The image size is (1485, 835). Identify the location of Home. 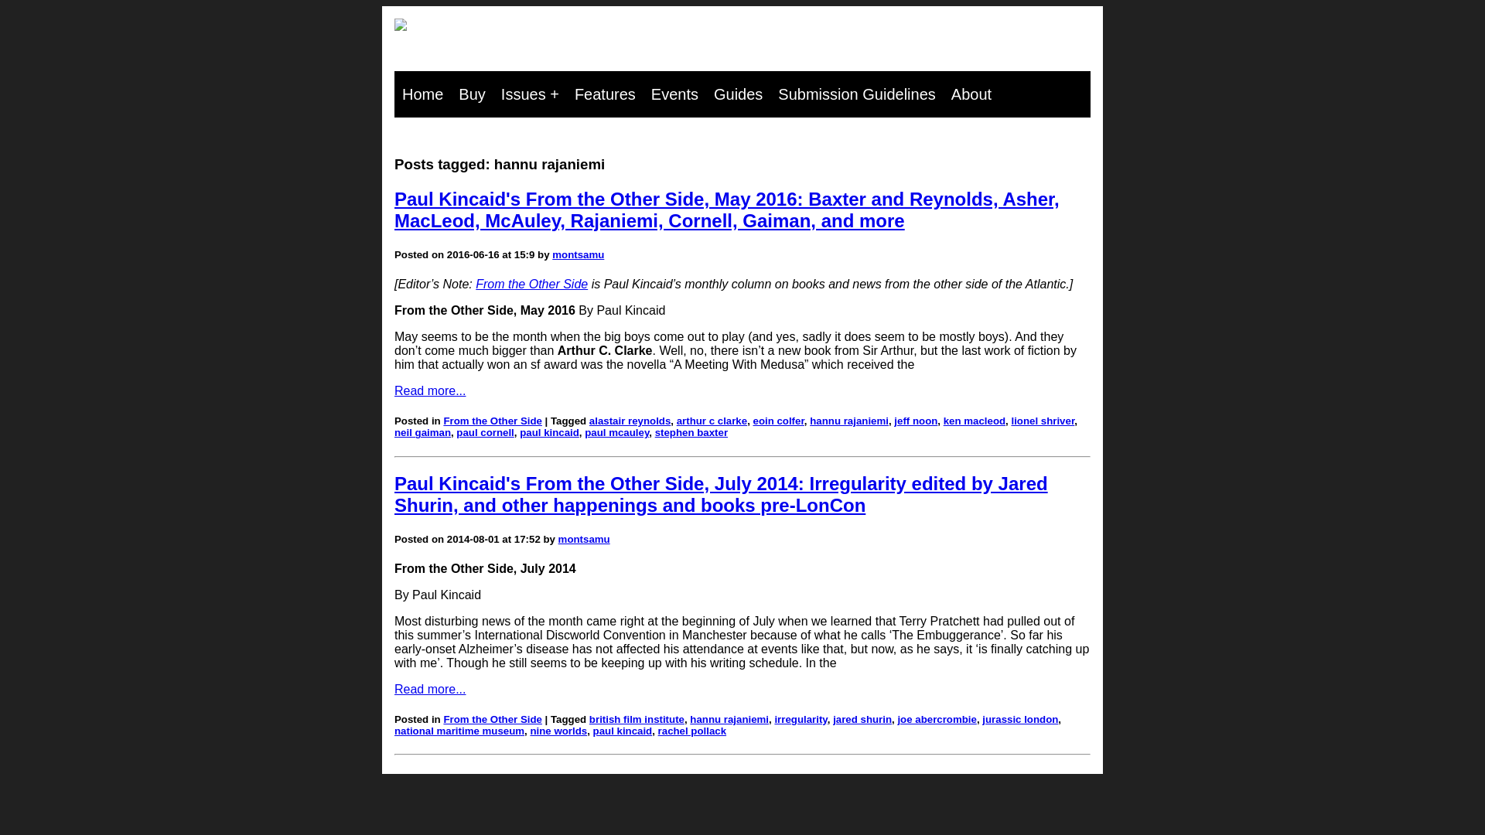
(422, 94).